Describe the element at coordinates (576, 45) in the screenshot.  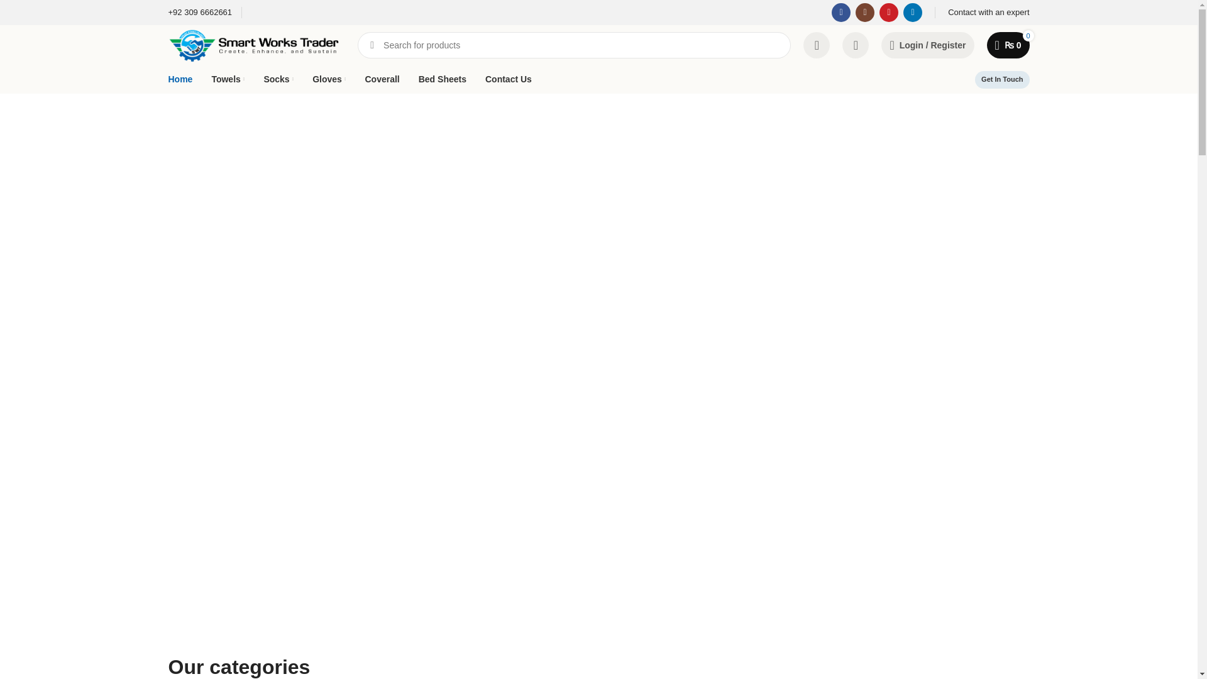
I see `Search for products` at that location.